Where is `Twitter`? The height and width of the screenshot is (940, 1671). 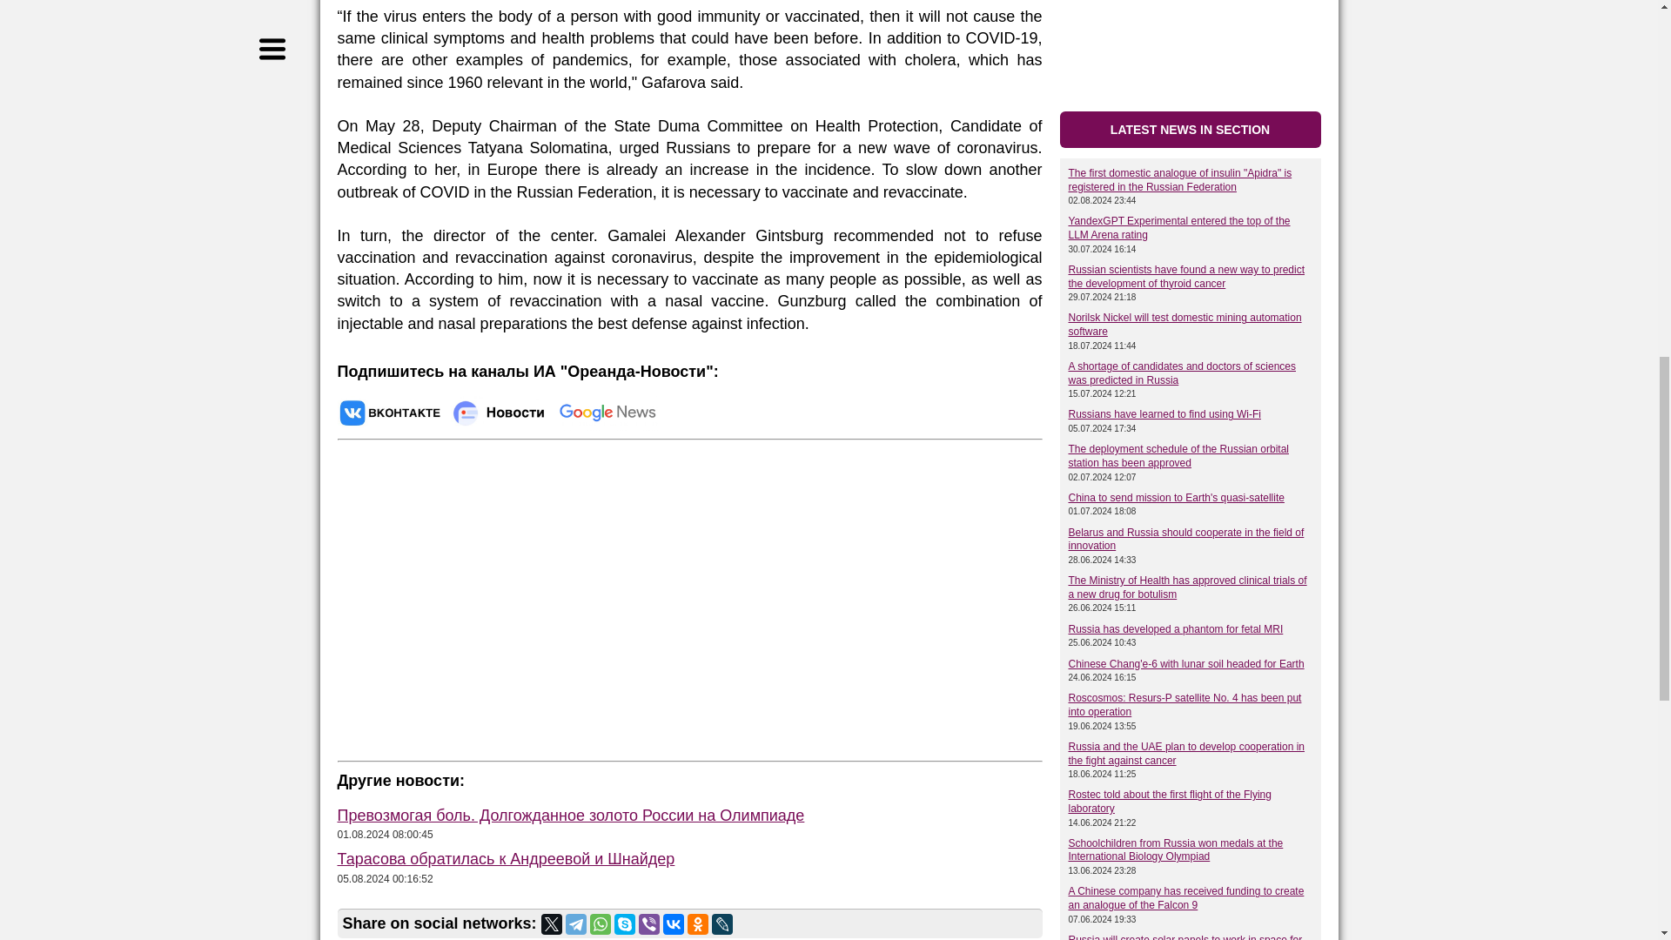 Twitter is located at coordinates (552, 923).